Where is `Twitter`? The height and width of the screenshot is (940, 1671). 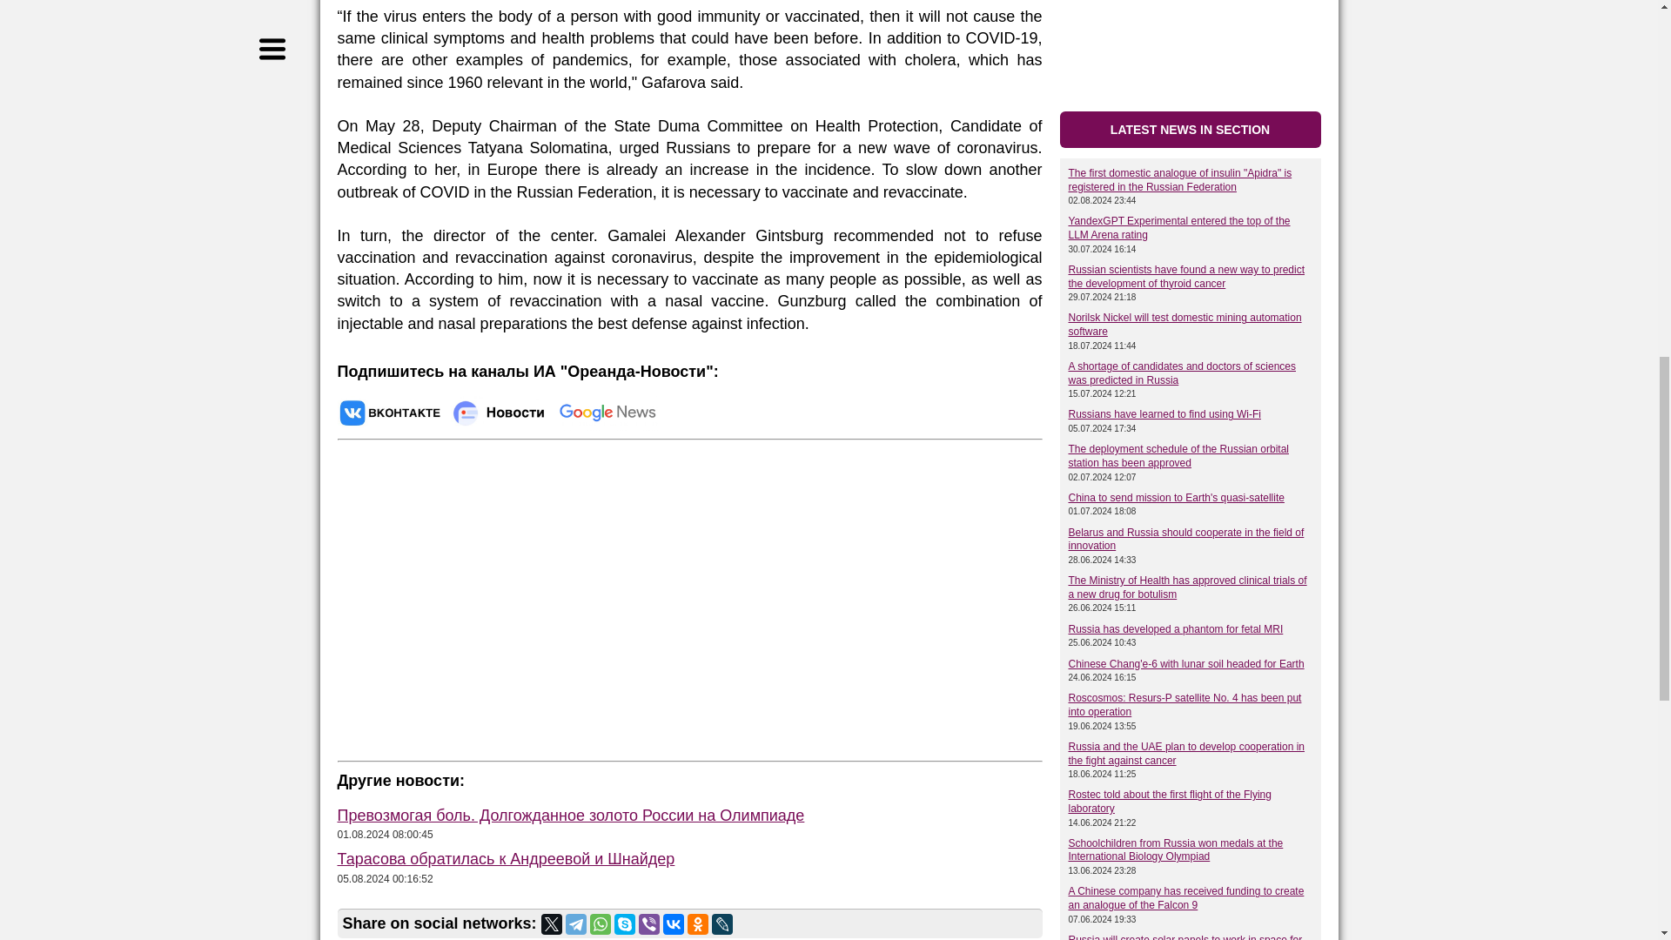 Twitter is located at coordinates (552, 923).